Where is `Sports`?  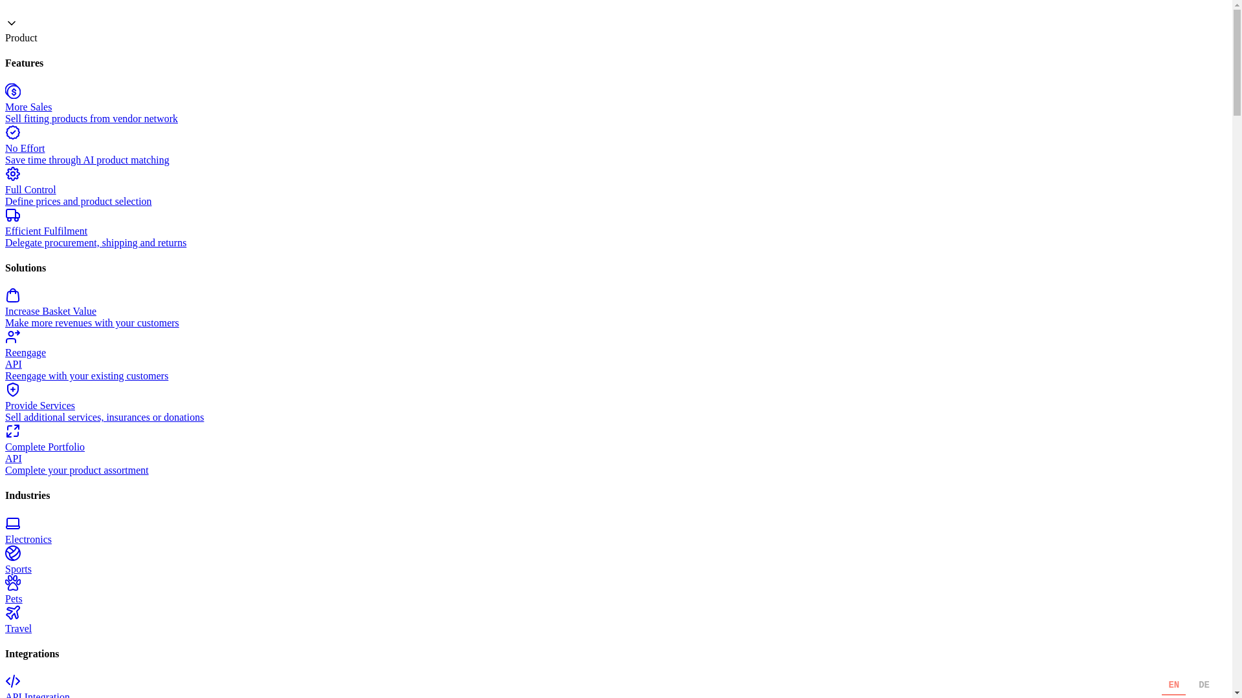 Sports is located at coordinates (616, 560).